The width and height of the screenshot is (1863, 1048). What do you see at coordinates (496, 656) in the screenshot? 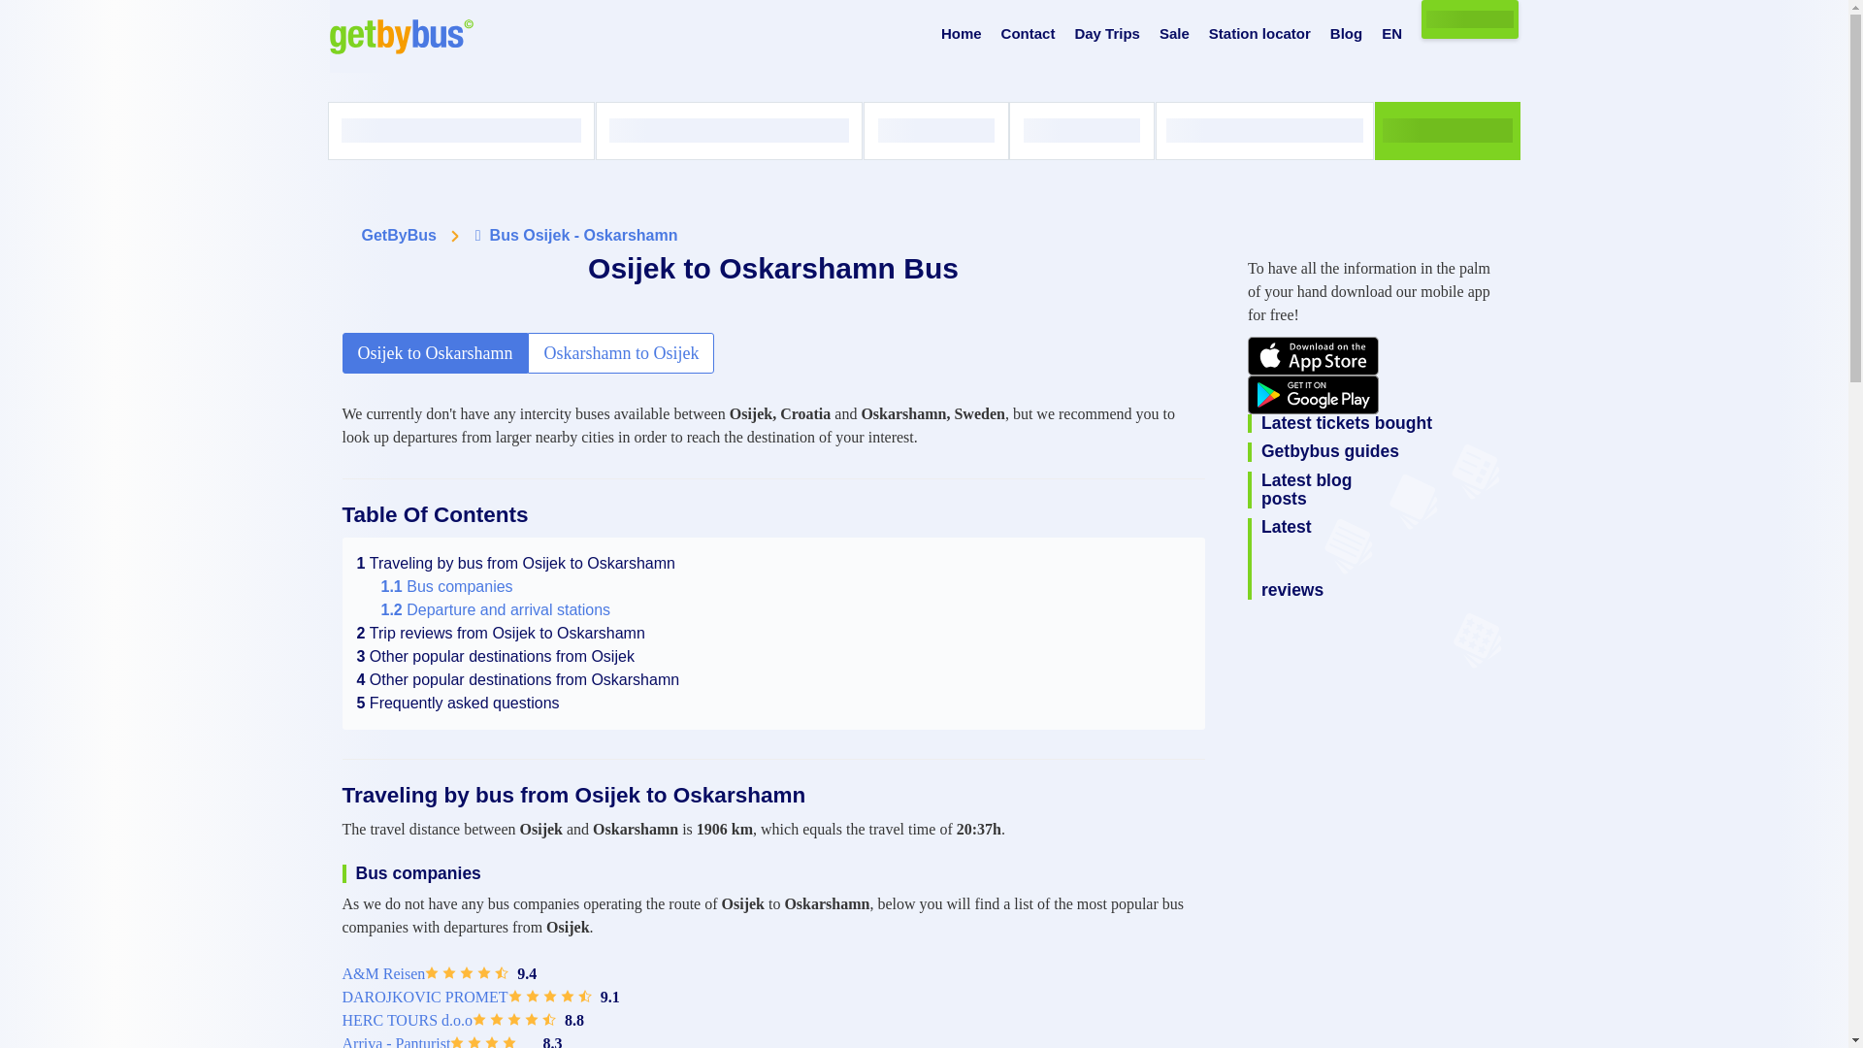
I see `Other popular destinations from Osijek` at bounding box center [496, 656].